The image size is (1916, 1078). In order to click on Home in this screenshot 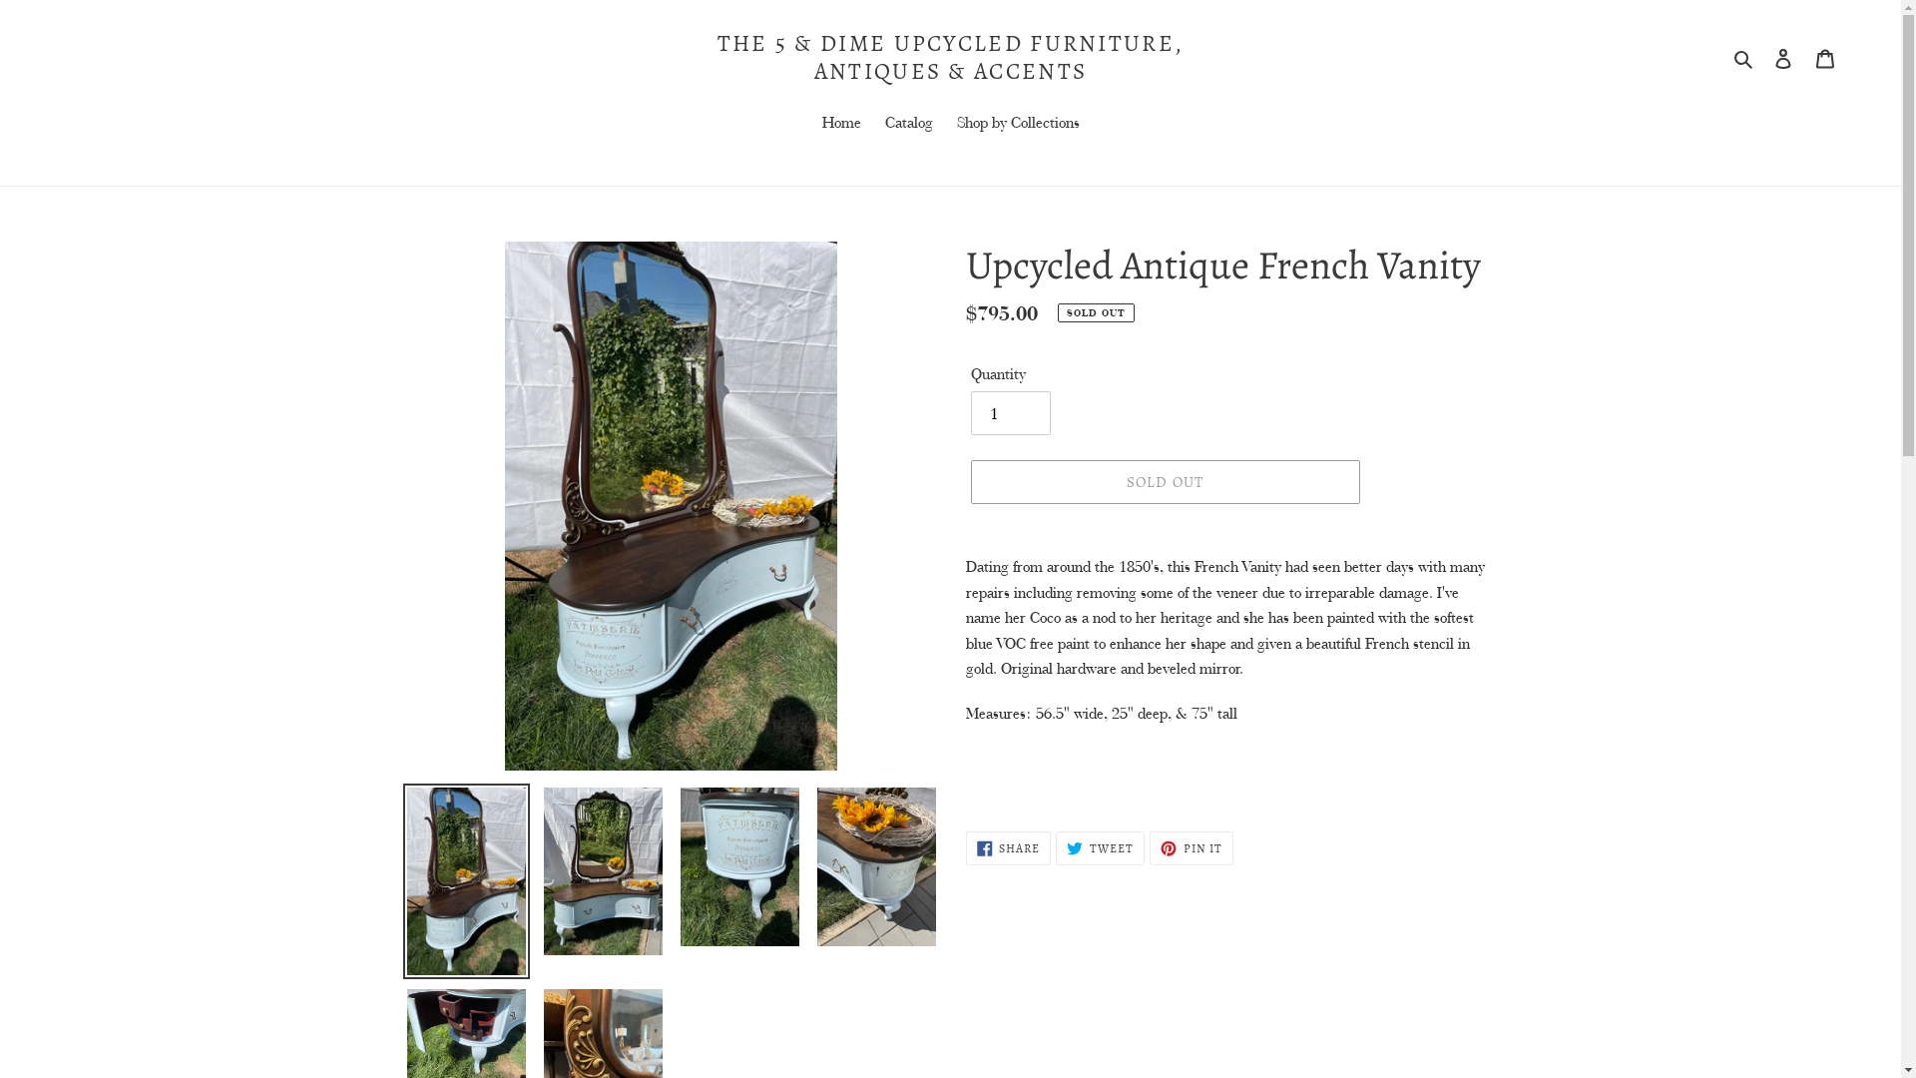, I will do `click(842, 124)`.